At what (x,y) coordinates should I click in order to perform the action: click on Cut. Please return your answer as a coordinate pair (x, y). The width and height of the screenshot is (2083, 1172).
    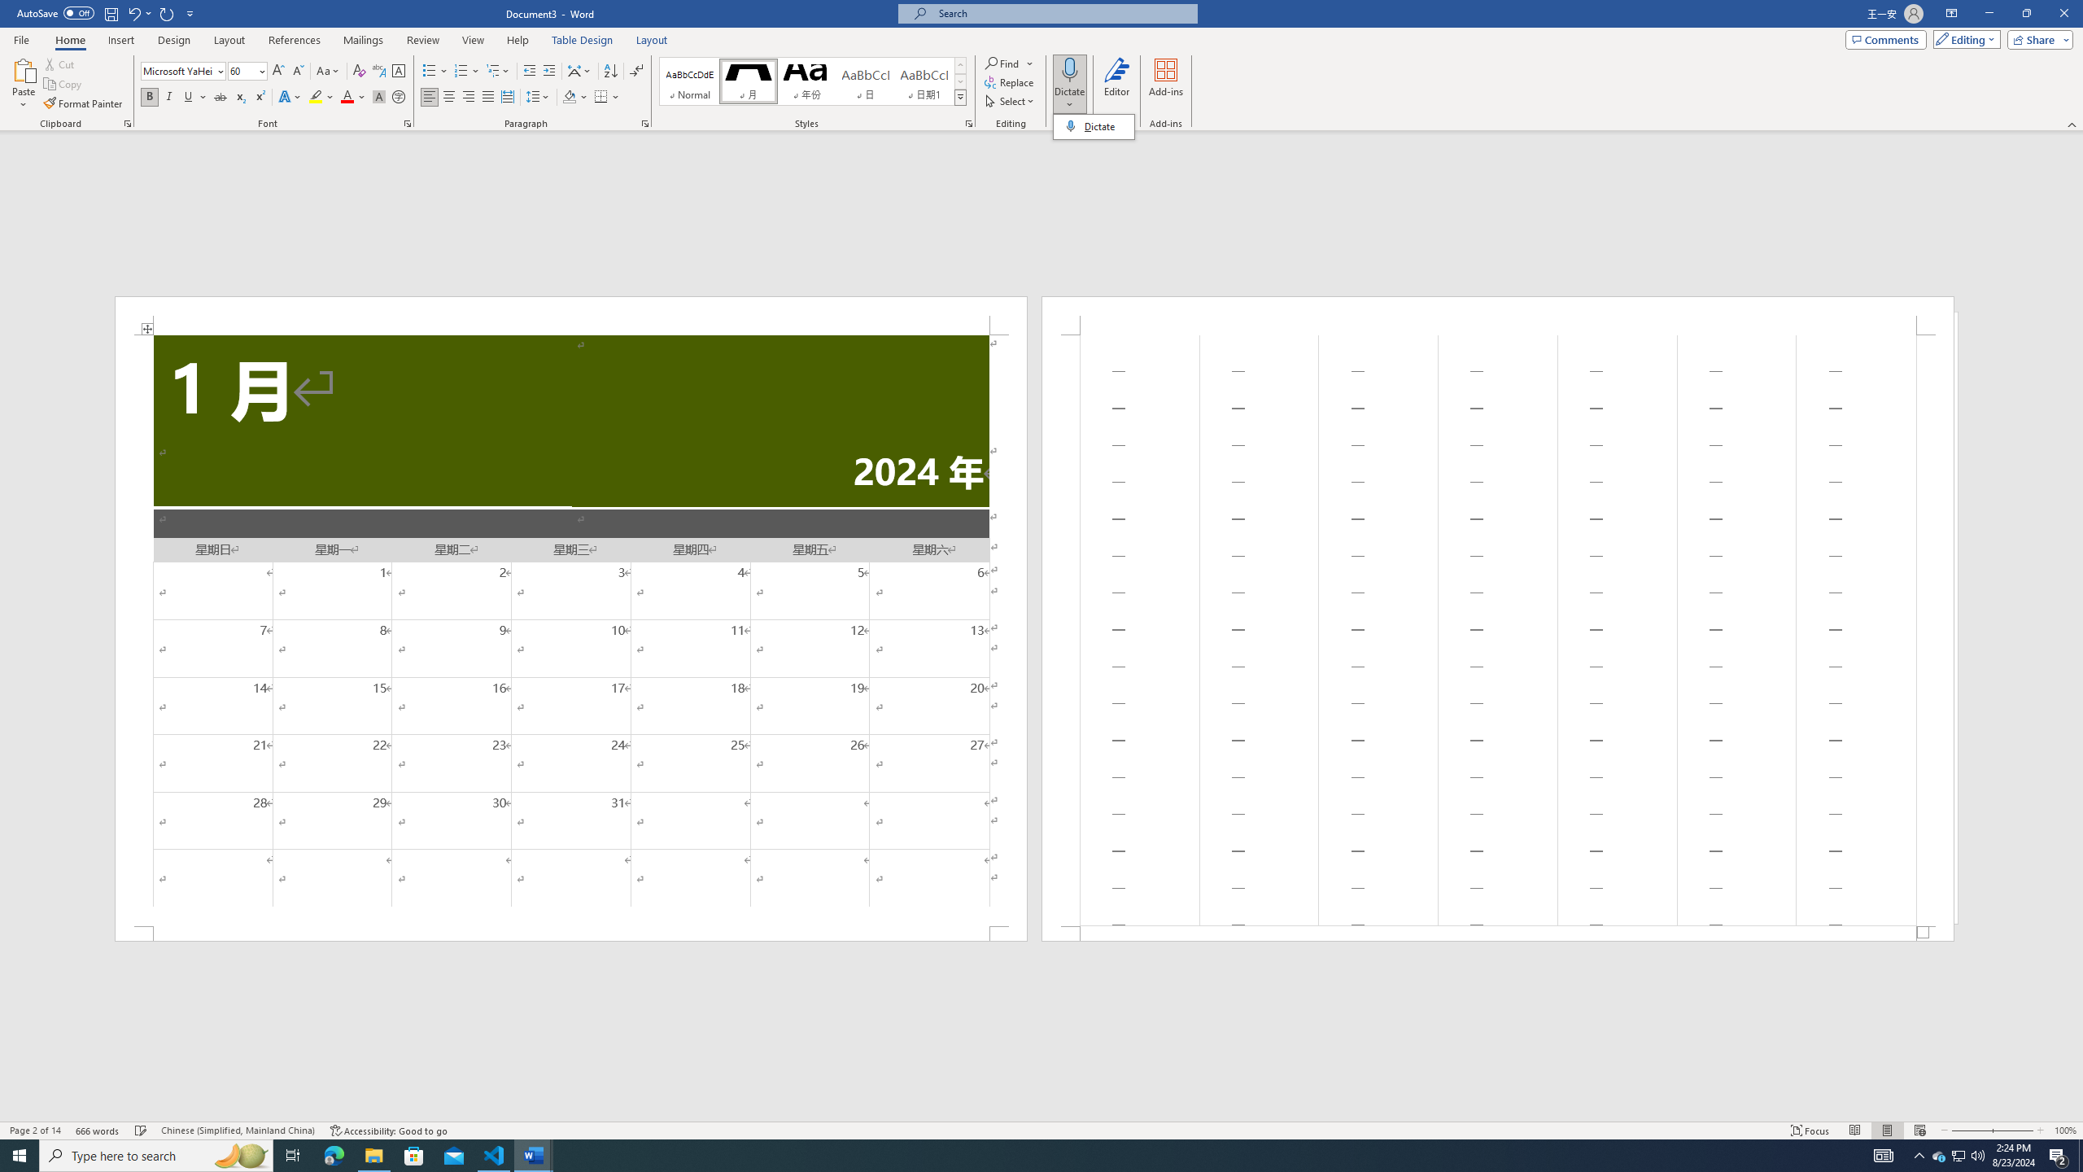
    Looking at the image, I should click on (60, 63).